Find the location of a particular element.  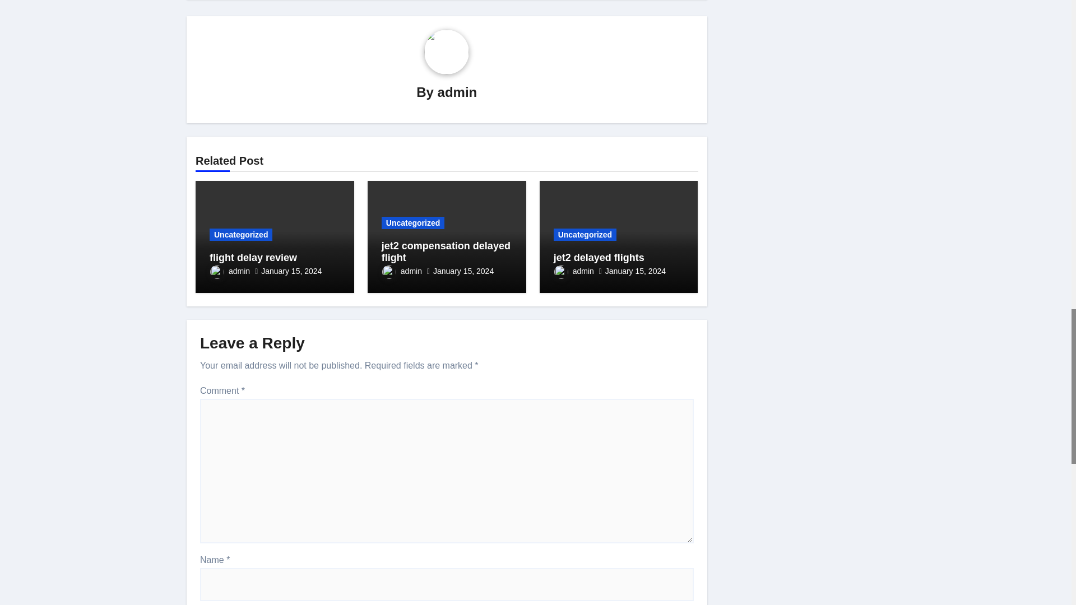

admin is located at coordinates (230, 271).